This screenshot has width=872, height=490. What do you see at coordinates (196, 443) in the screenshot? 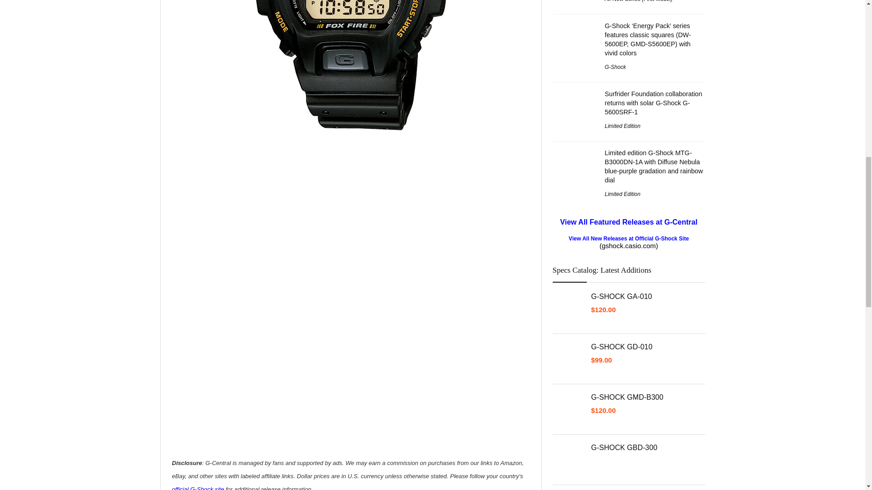
I see `Share on Twitter` at bounding box center [196, 443].